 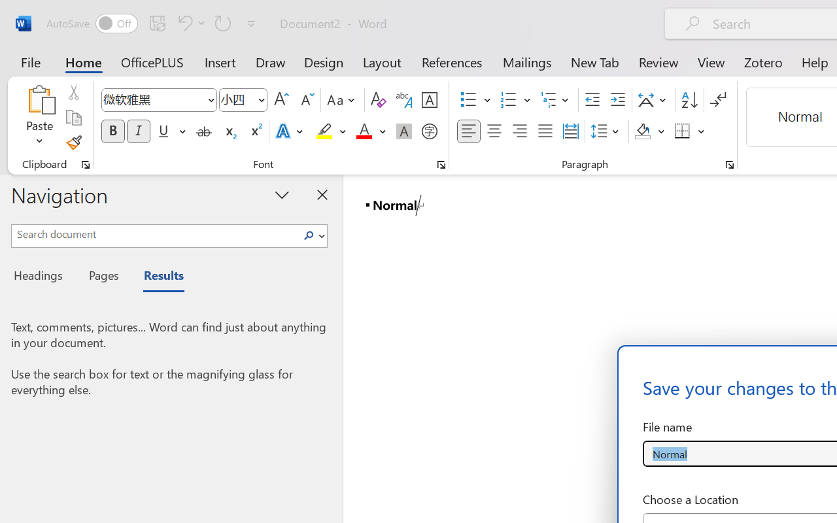 I want to click on Justify, so click(x=545, y=131).